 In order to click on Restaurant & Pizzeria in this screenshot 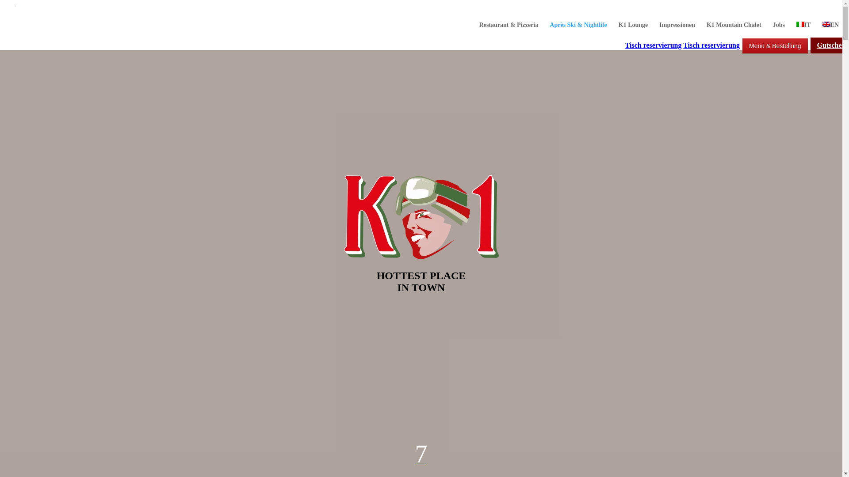, I will do `click(509, 33)`.